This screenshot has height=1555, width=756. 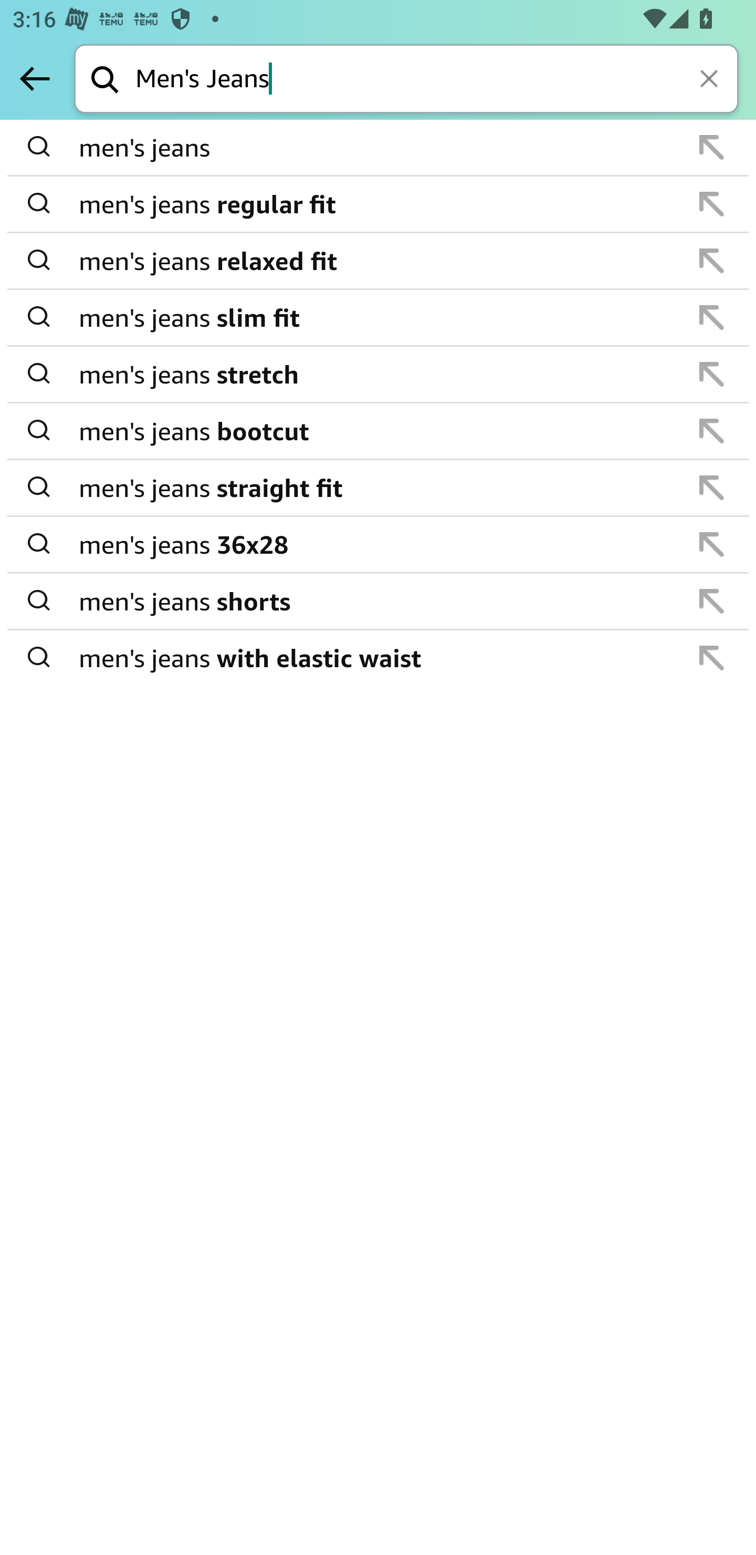 I want to click on men's jeans bootcut, so click(x=379, y=431).